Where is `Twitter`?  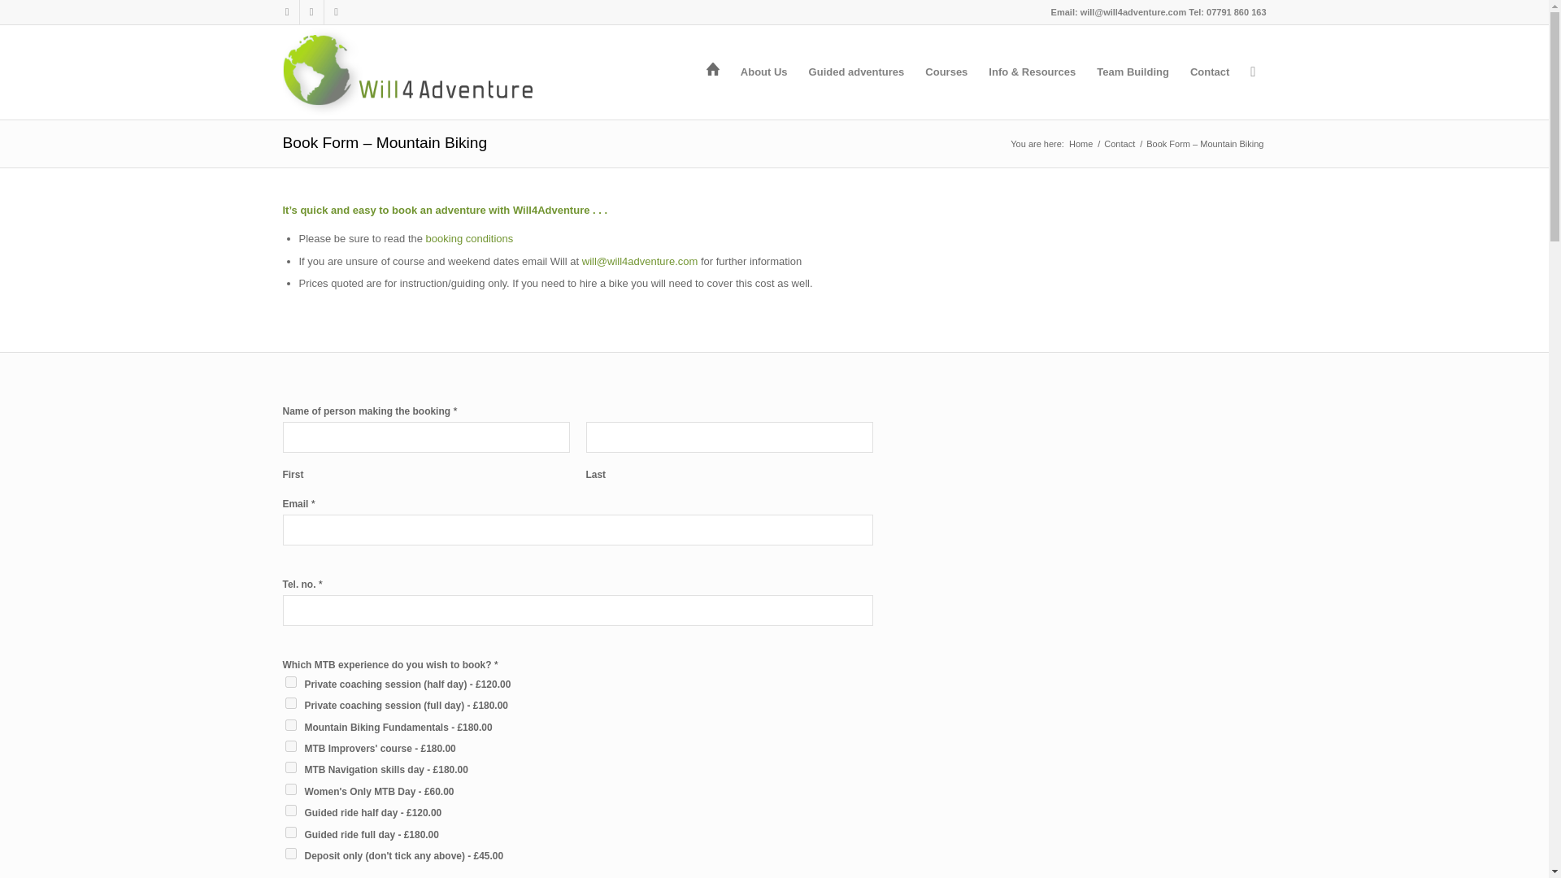 Twitter is located at coordinates (311, 12).